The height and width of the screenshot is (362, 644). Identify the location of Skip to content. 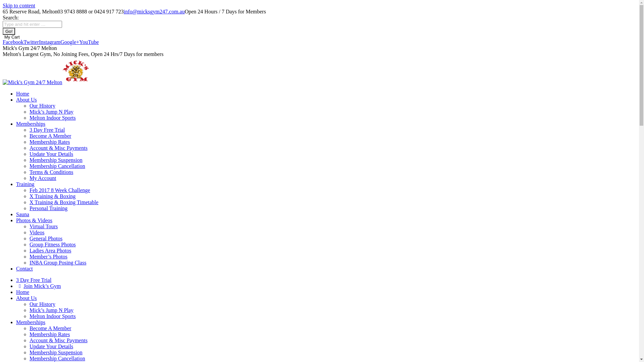
(19, 5).